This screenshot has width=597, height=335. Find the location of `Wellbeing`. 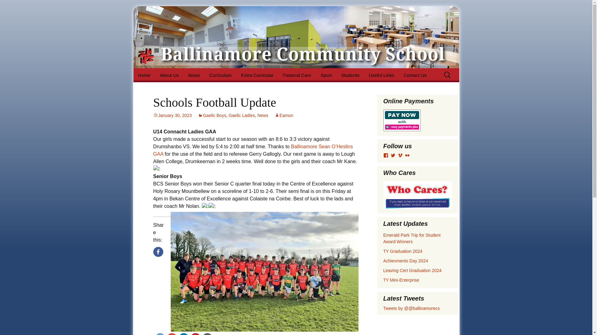

Wellbeing is located at coordinates (236, 88).